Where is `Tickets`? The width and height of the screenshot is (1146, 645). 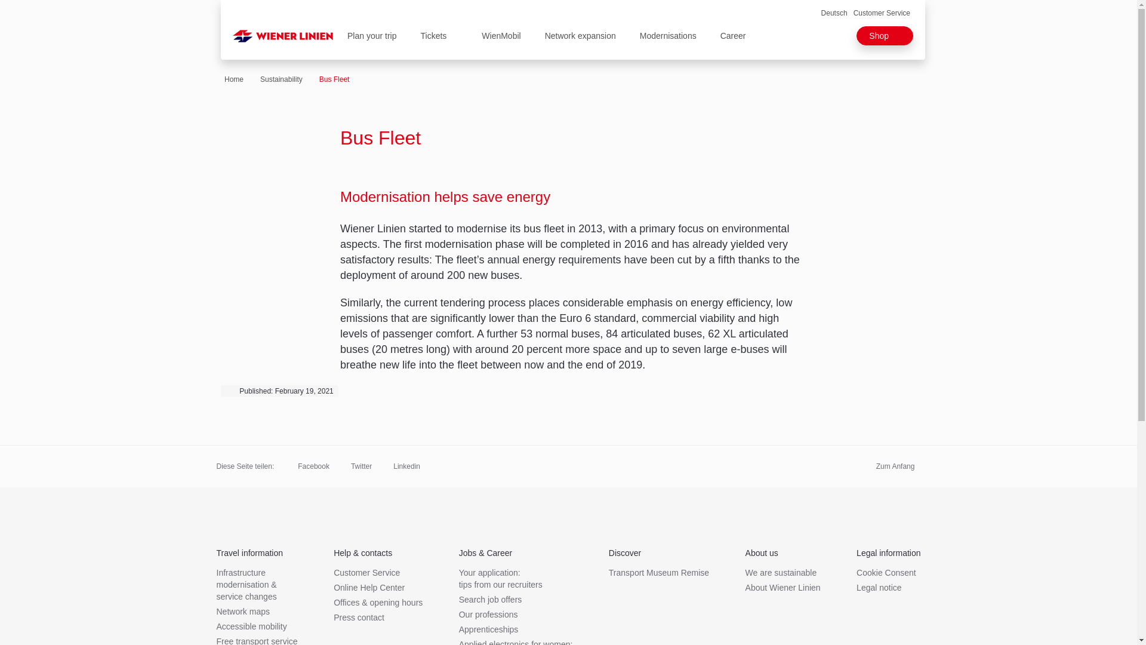 Tickets is located at coordinates (433, 36).